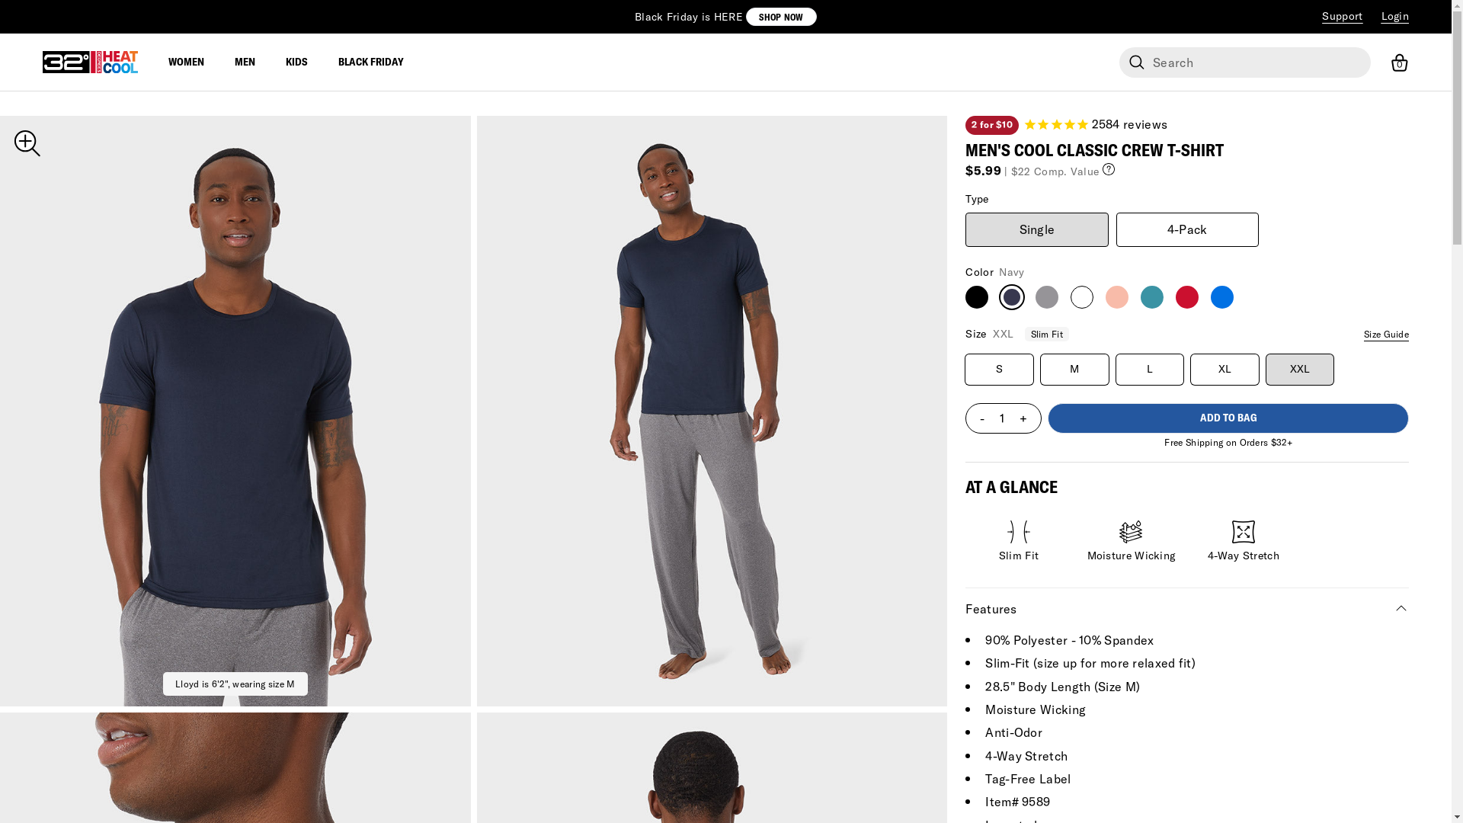 This screenshot has height=823, width=1463. What do you see at coordinates (1187, 229) in the screenshot?
I see `4-Pack` at bounding box center [1187, 229].